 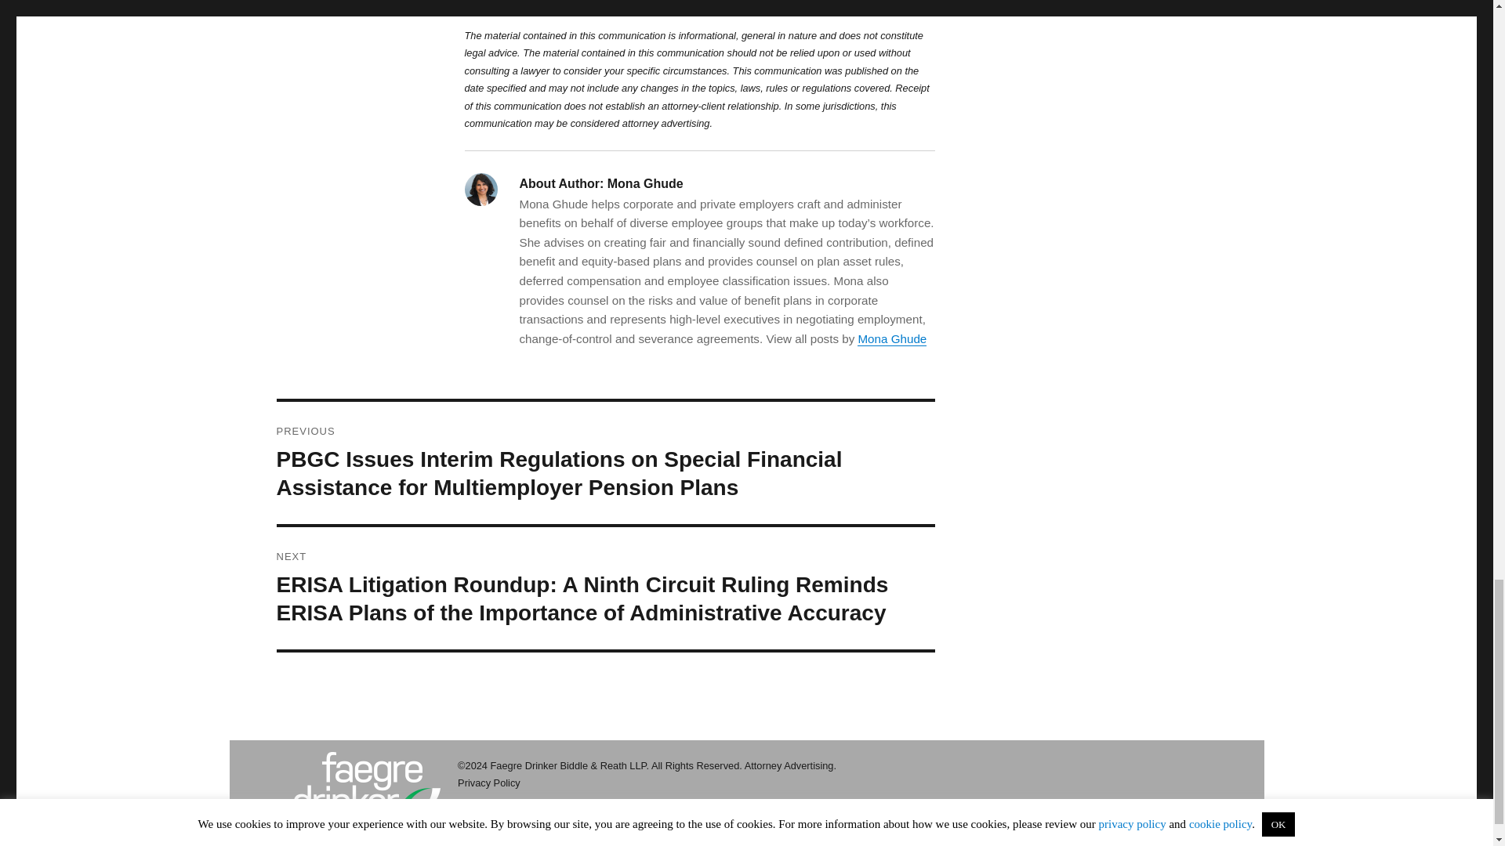 What do you see at coordinates (892, 338) in the screenshot?
I see `Posts by Mona Ghude` at bounding box center [892, 338].